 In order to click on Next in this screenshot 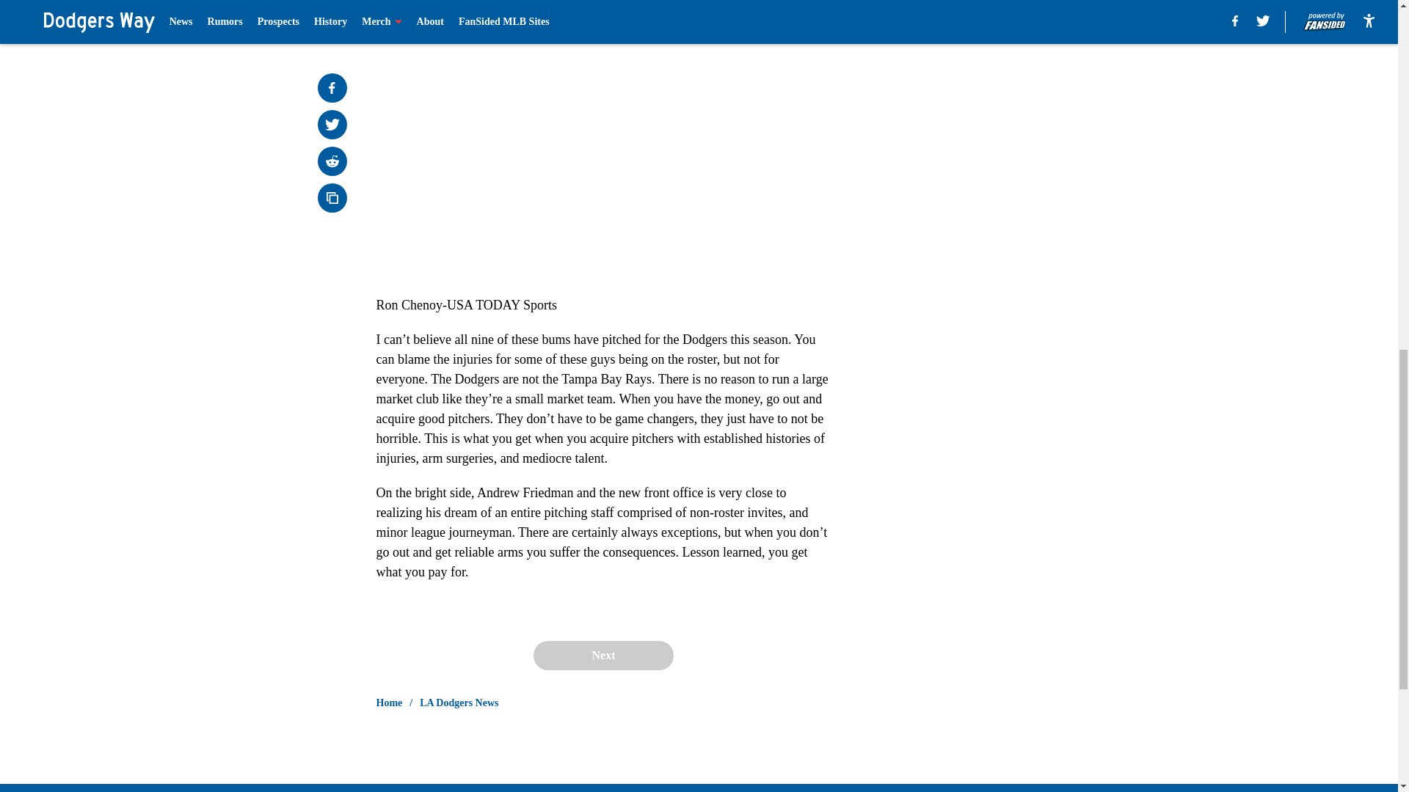, I will do `click(602, 655)`.